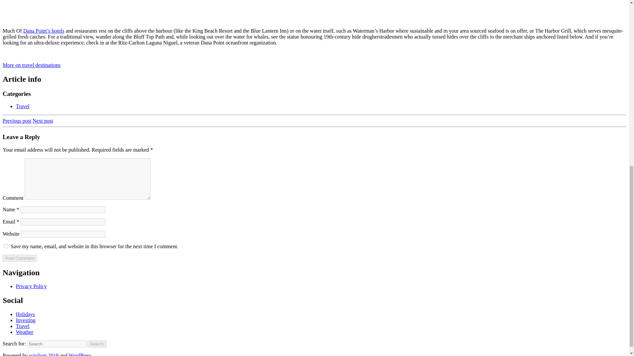 This screenshot has height=356, width=634. Describe the element at coordinates (97, 344) in the screenshot. I see `Search` at that location.